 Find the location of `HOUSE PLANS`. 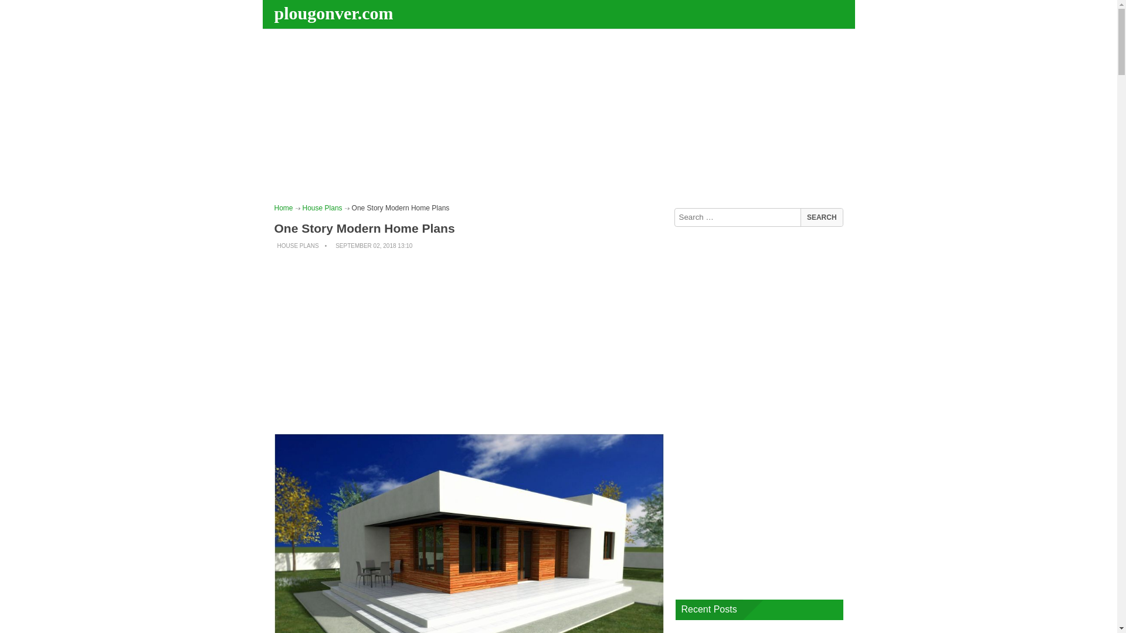

HOUSE PLANS is located at coordinates (298, 246).